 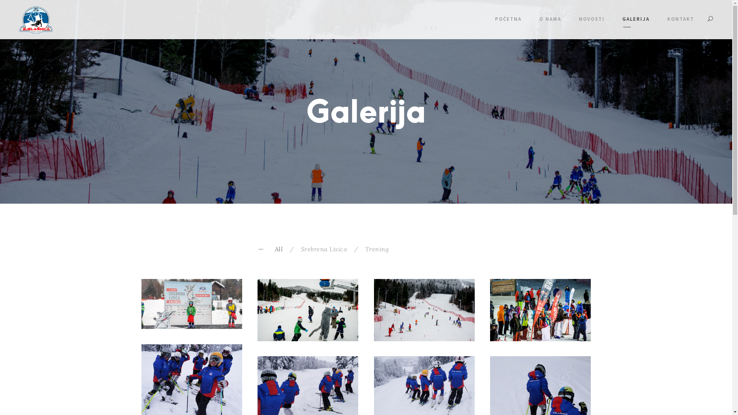 I want to click on KONTAKT, so click(x=681, y=21).